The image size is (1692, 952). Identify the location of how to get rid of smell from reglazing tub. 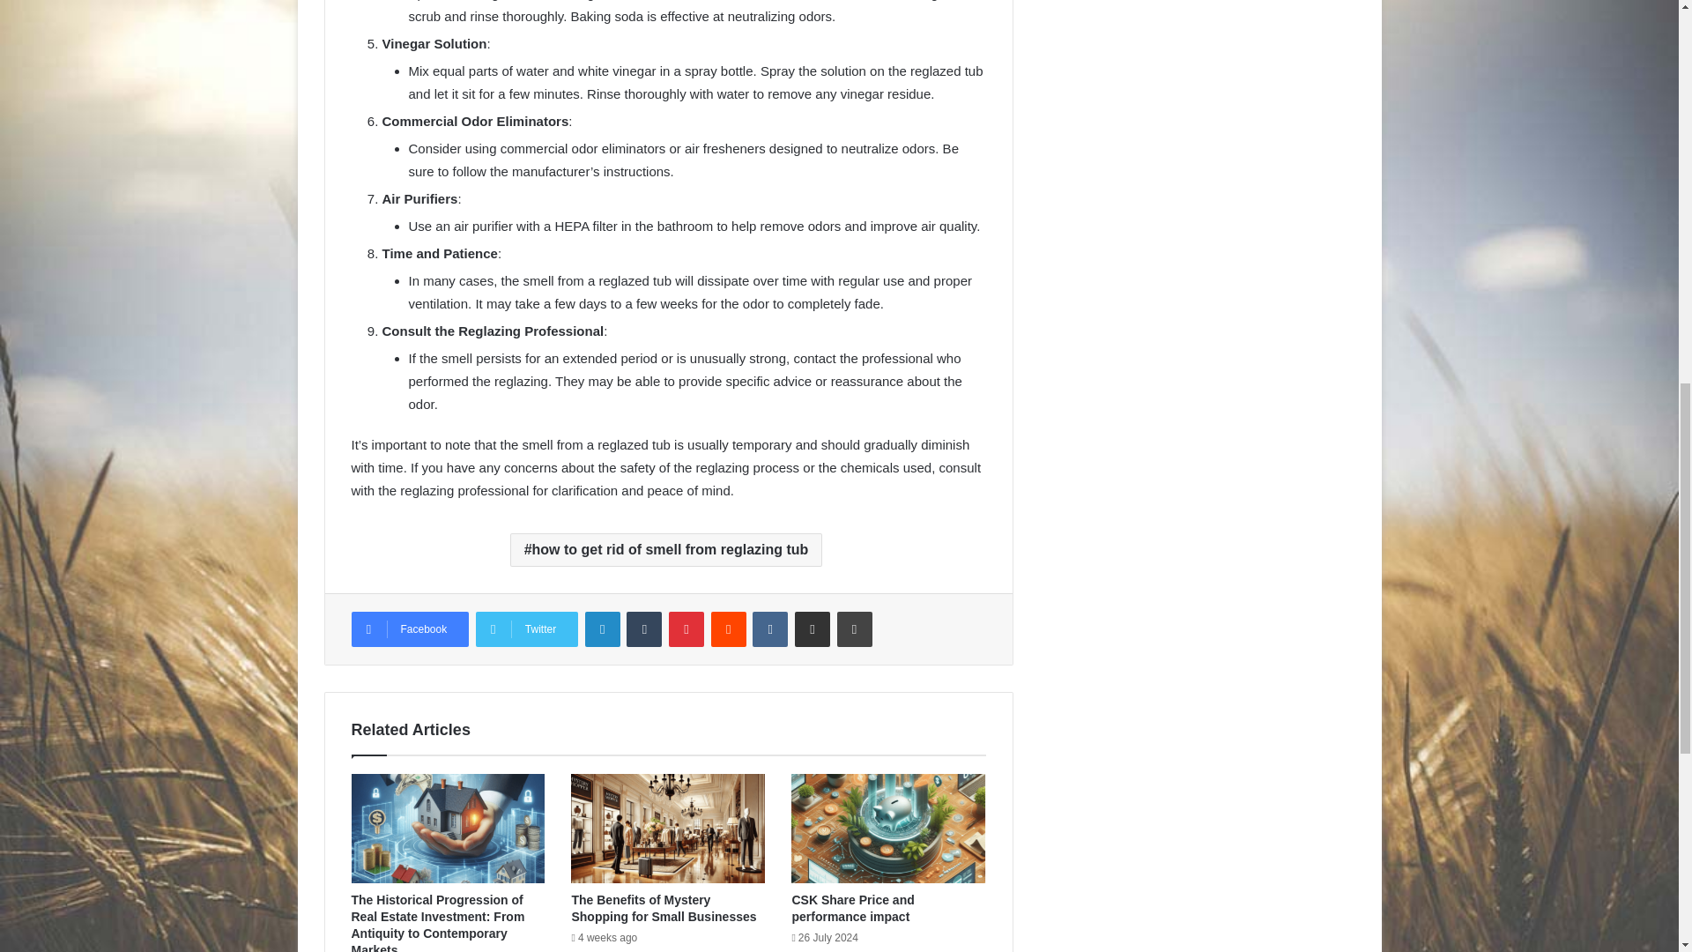
(666, 549).